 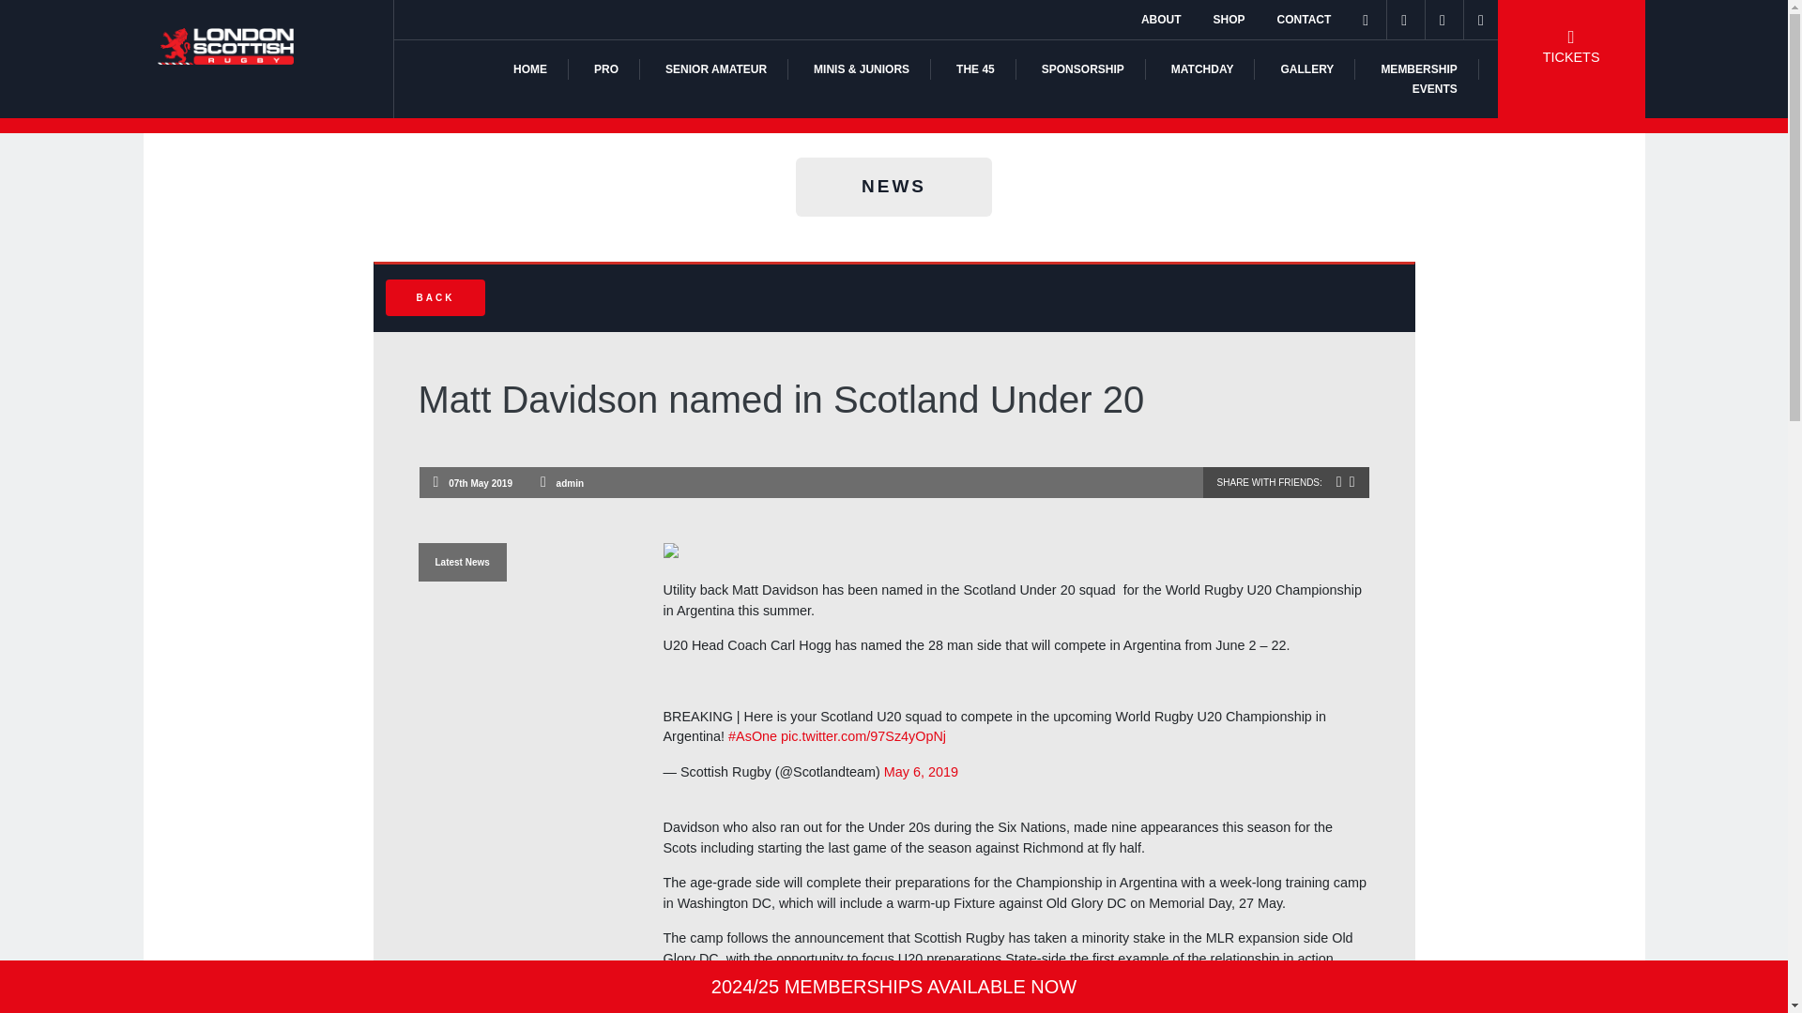 What do you see at coordinates (975, 69) in the screenshot?
I see `THE 45` at bounding box center [975, 69].